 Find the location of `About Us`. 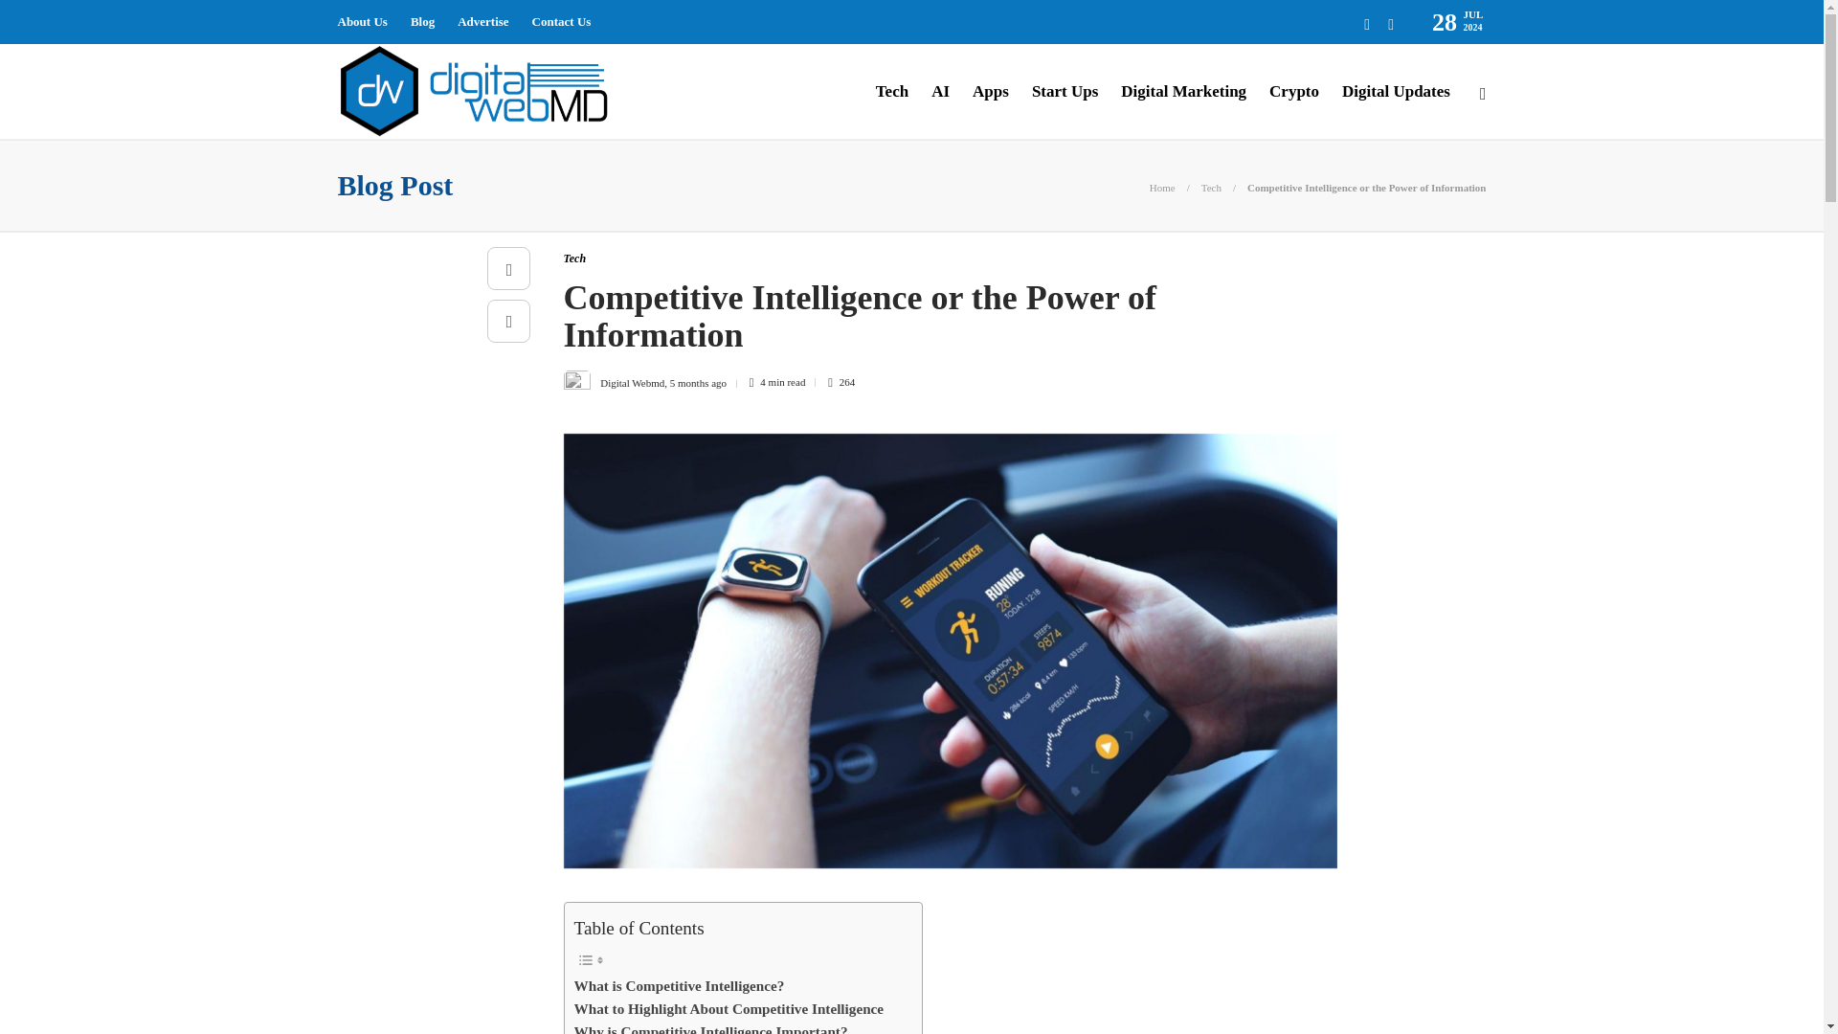

About Us is located at coordinates (361, 22).